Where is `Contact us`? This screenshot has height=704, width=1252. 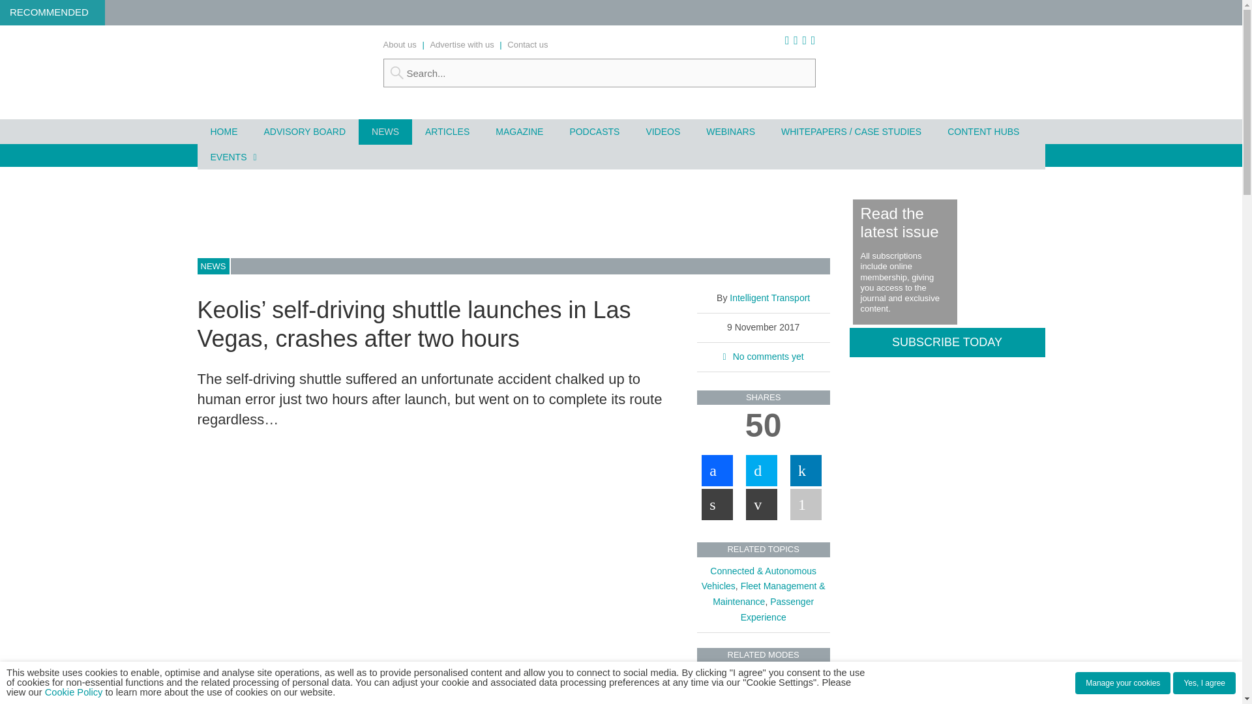
Contact us is located at coordinates (527, 44).